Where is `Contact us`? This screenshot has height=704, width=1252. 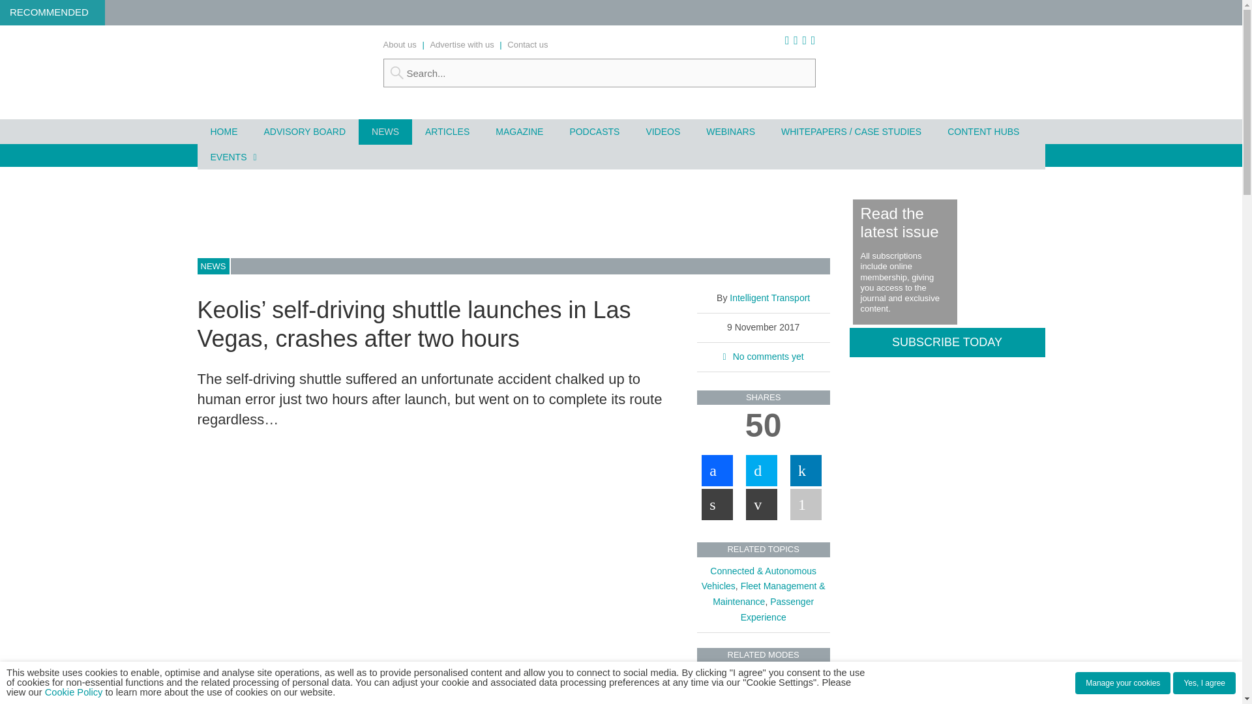
Contact us is located at coordinates (527, 44).